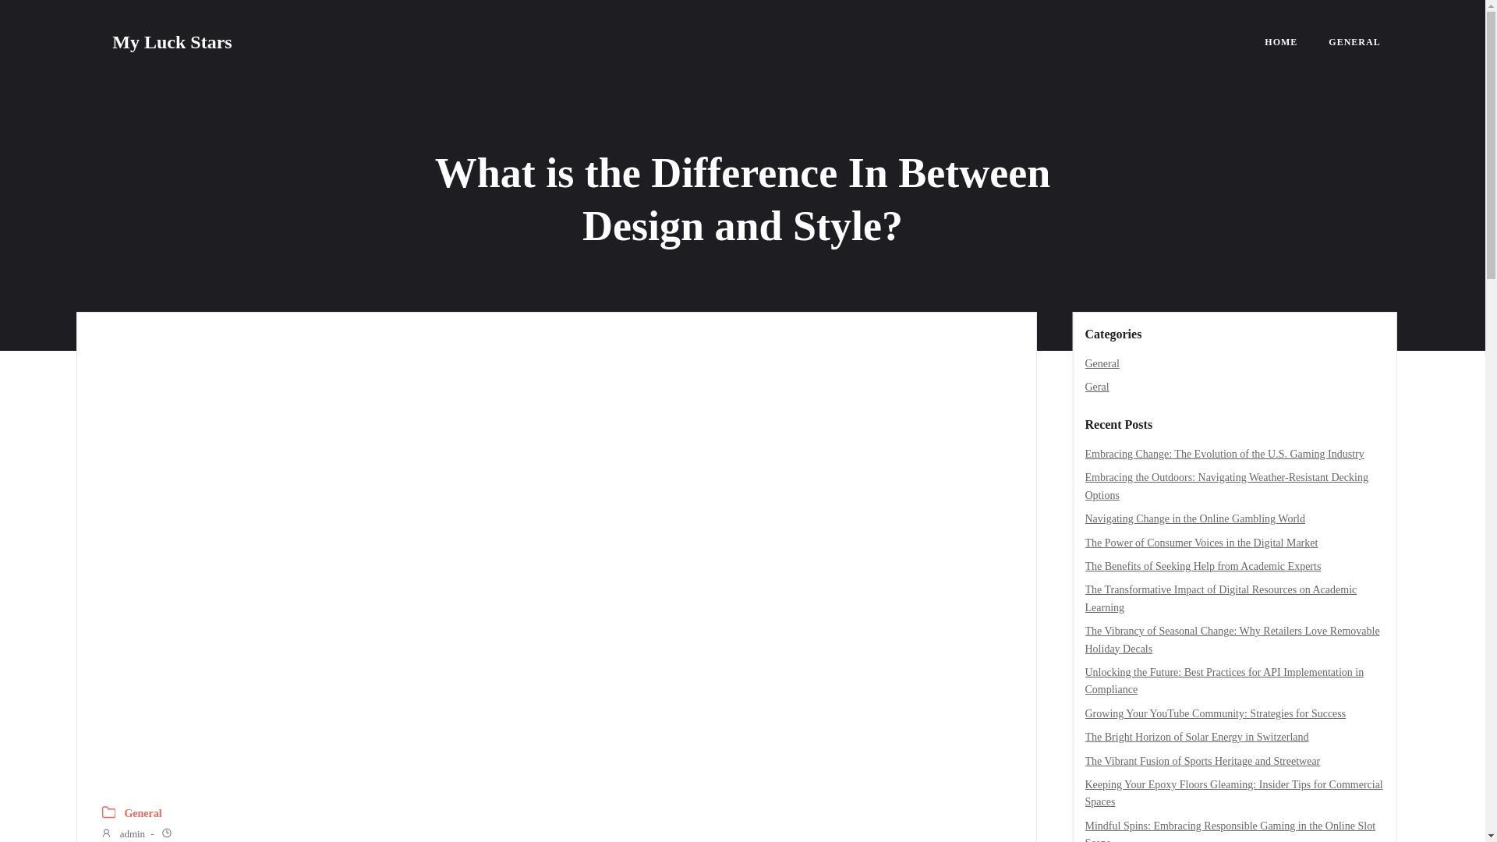  I want to click on Geral, so click(1097, 387).